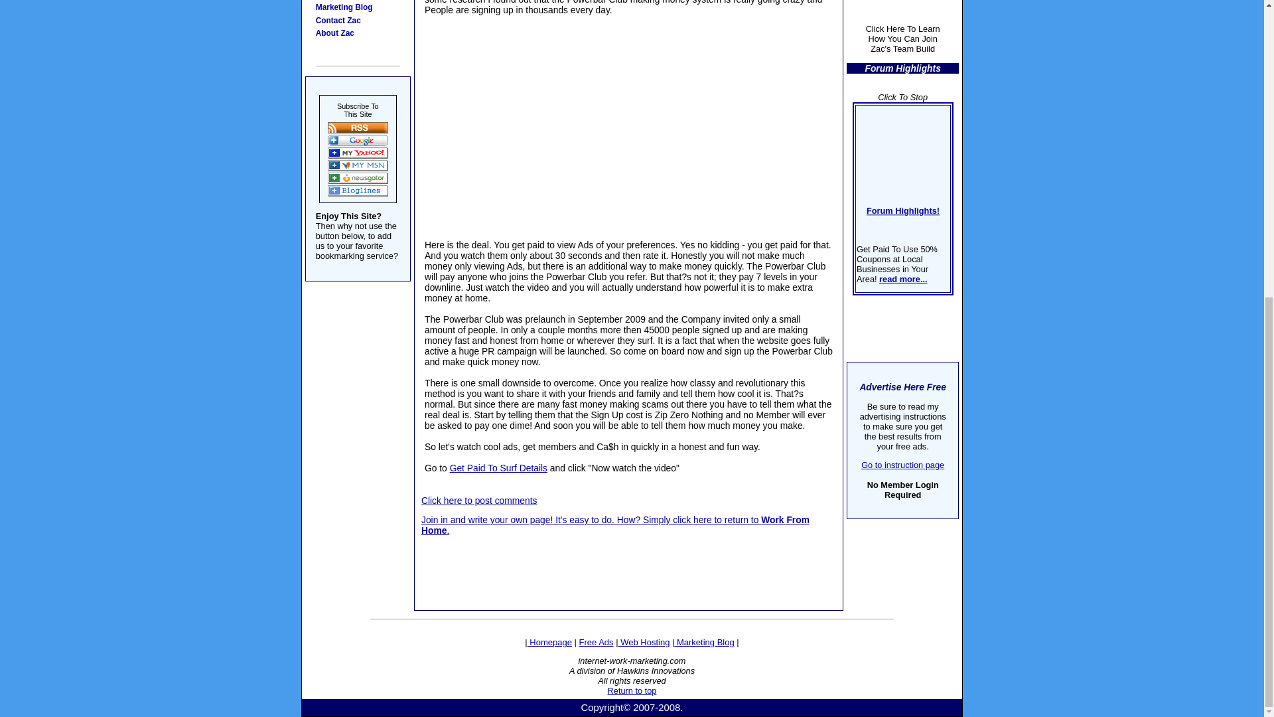 The height and width of the screenshot is (717, 1274). What do you see at coordinates (894, 401) in the screenshot?
I see `read more...` at bounding box center [894, 401].